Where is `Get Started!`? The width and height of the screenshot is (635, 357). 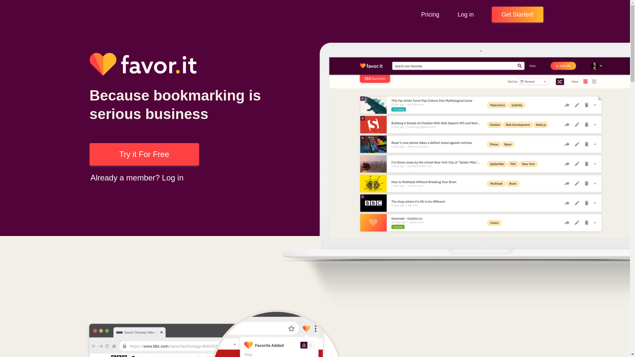 Get Started! is located at coordinates (517, 15).